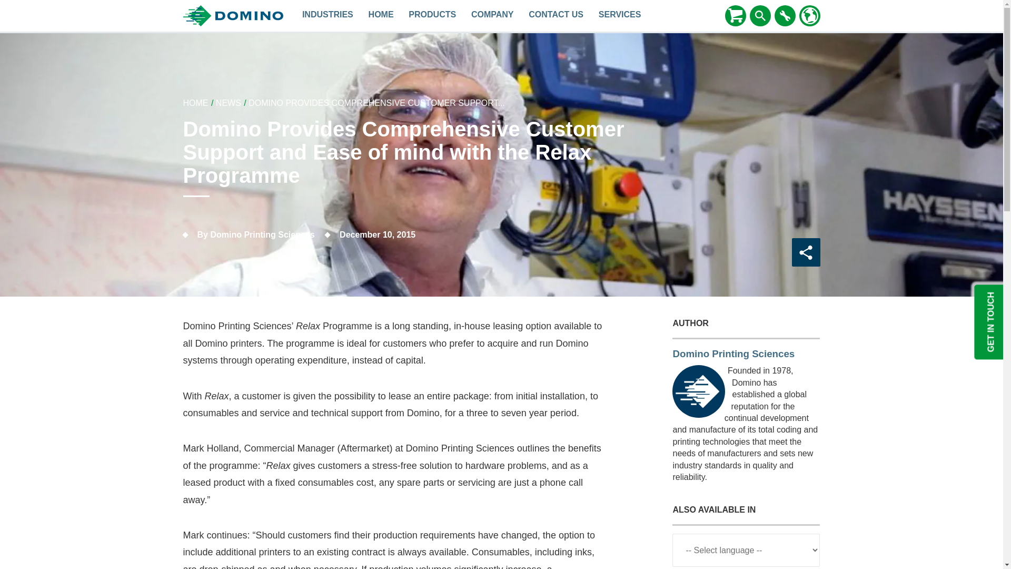 This screenshot has height=569, width=1011. I want to click on products, so click(433, 16).